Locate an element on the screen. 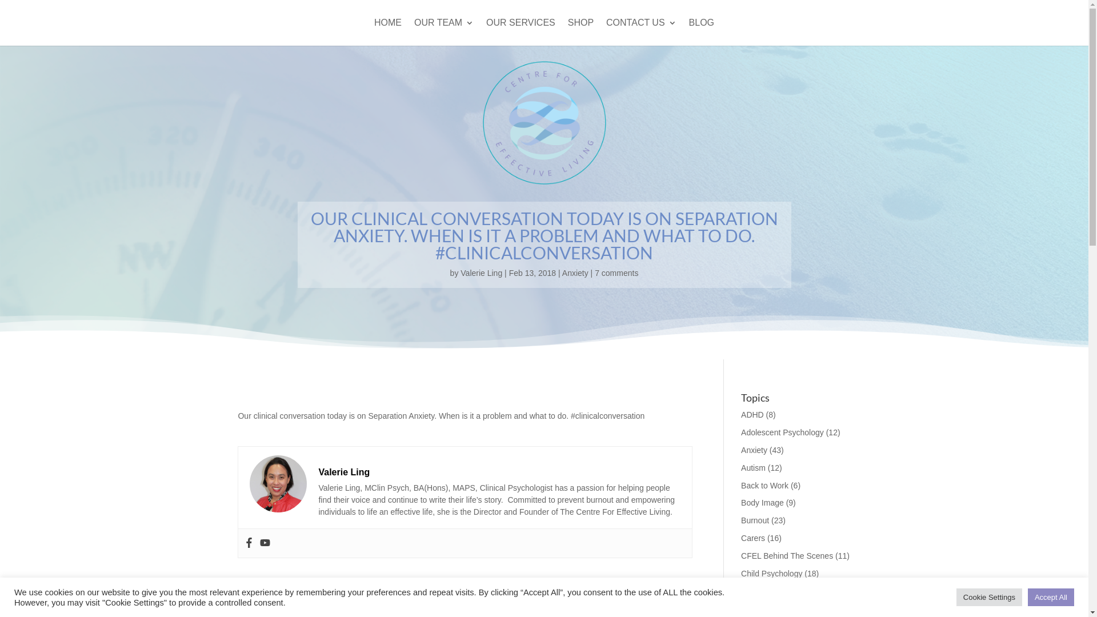  Adolescent Psychology is located at coordinates (783, 432).